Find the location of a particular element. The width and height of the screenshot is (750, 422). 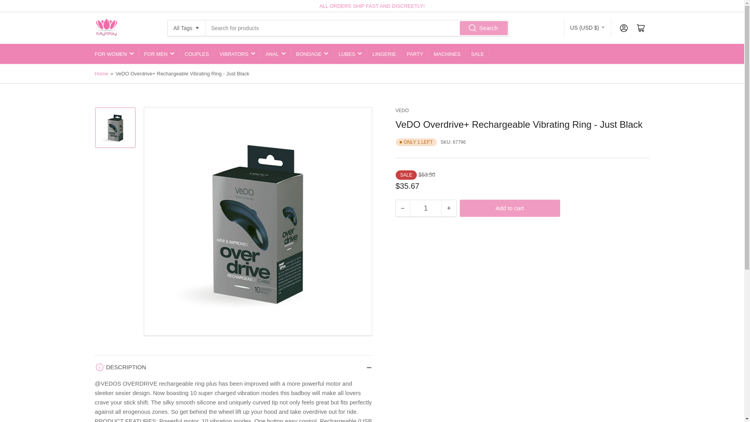

ALL ORDERS SHIP FAST AND DISCREETLY! is located at coordinates (372, 5).